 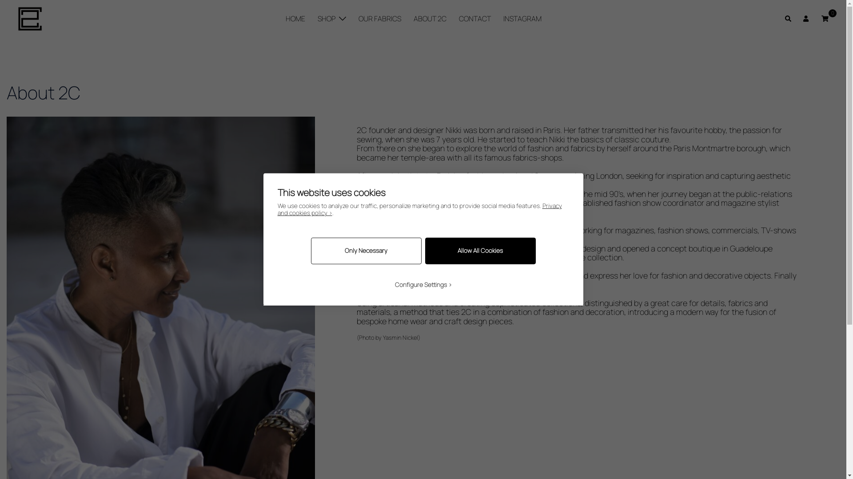 I want to click on Configure Settings, so click(x=423, y=285).